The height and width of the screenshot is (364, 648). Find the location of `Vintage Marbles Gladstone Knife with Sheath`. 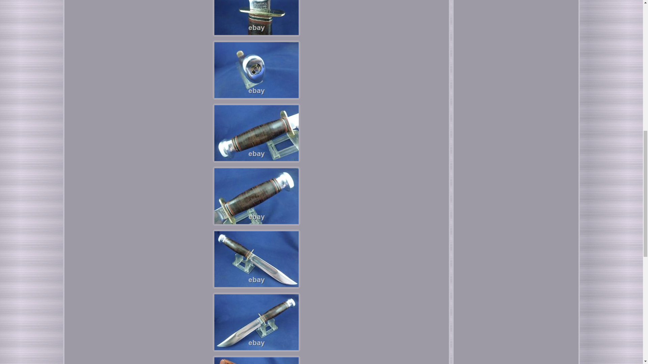

Vintage Marbles Gladstone Knife with Sheath is located at coordinates (256, 360).